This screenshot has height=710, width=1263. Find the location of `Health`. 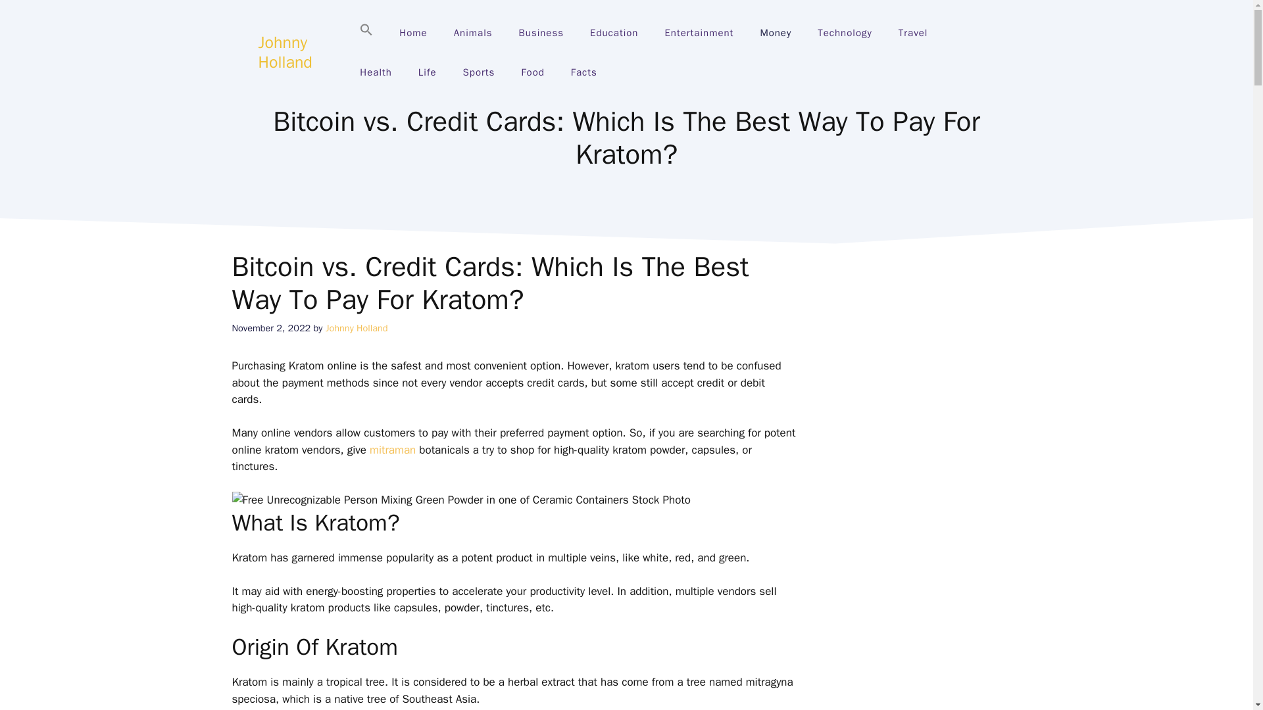

Health is located at coordinates (376, 72).